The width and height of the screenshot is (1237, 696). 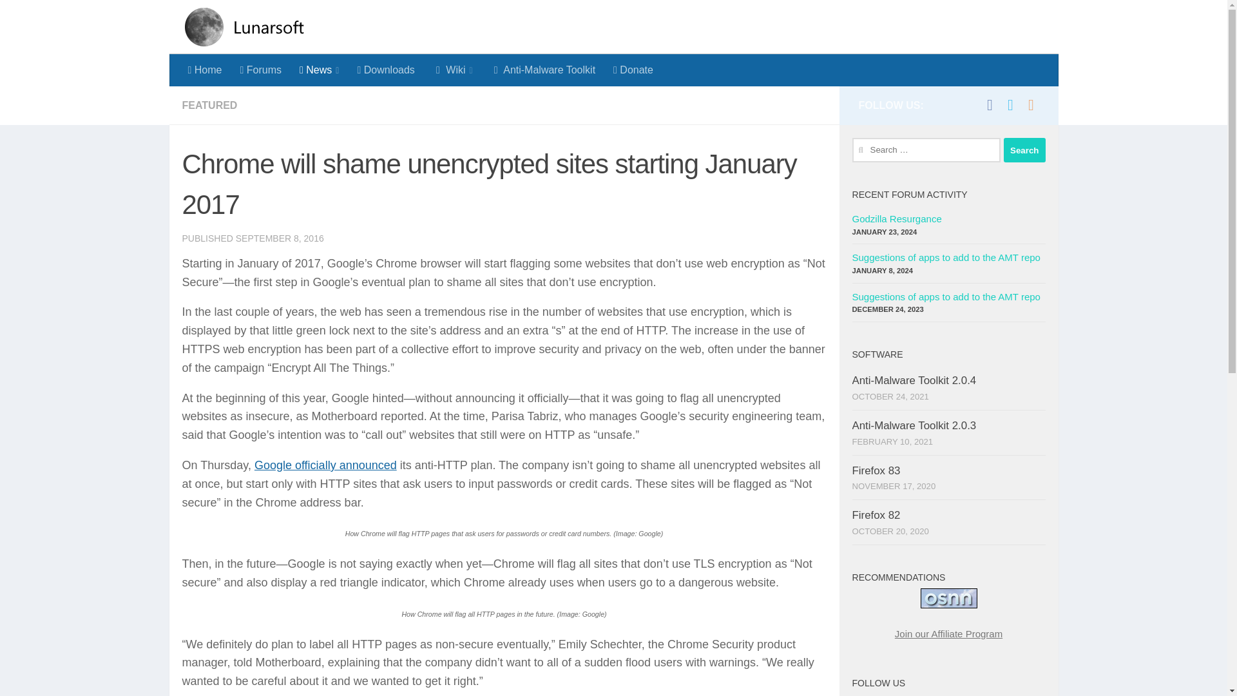 I want to click on OSNN - Windows, Linux and Macintosh News, so click(x=948, y=598).